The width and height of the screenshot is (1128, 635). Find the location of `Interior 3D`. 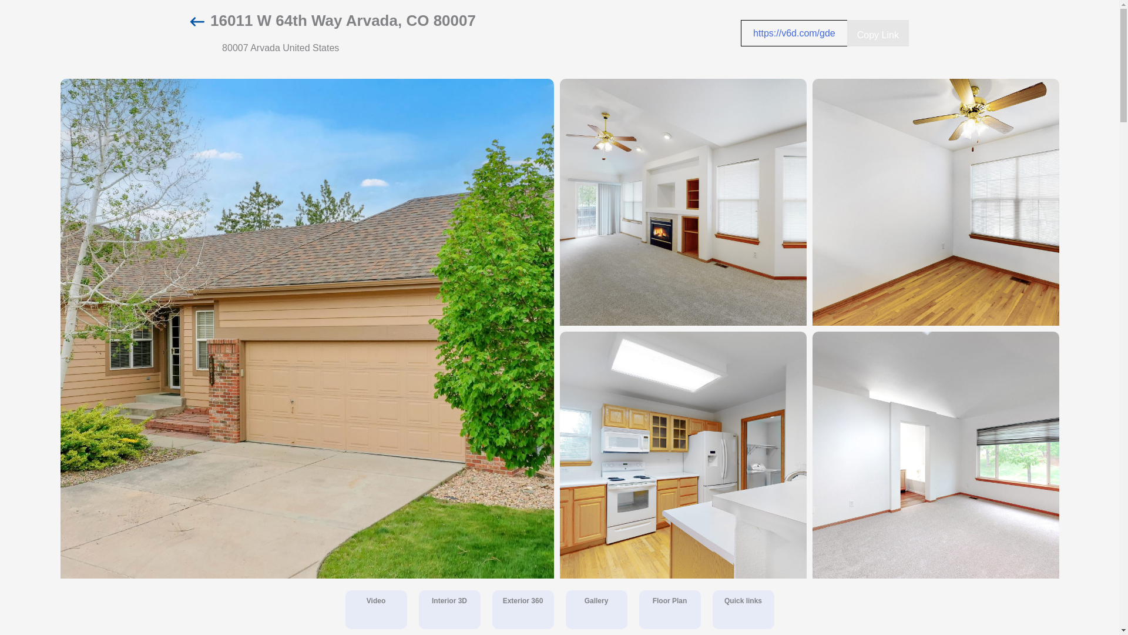

Interior 3D is located at coordinates (449, 610).